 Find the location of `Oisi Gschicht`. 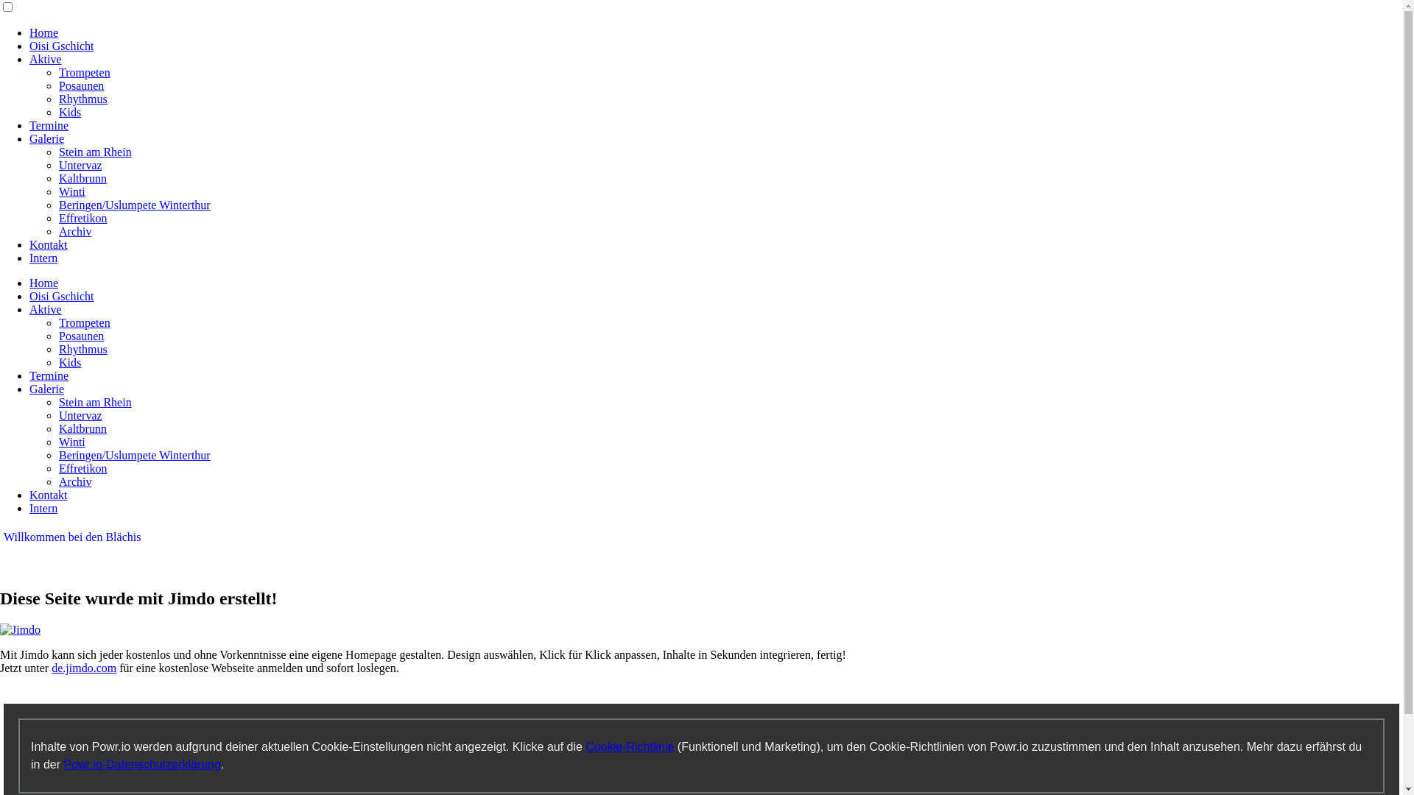

Oisi Gschicht is located at coordinates (62, 296).